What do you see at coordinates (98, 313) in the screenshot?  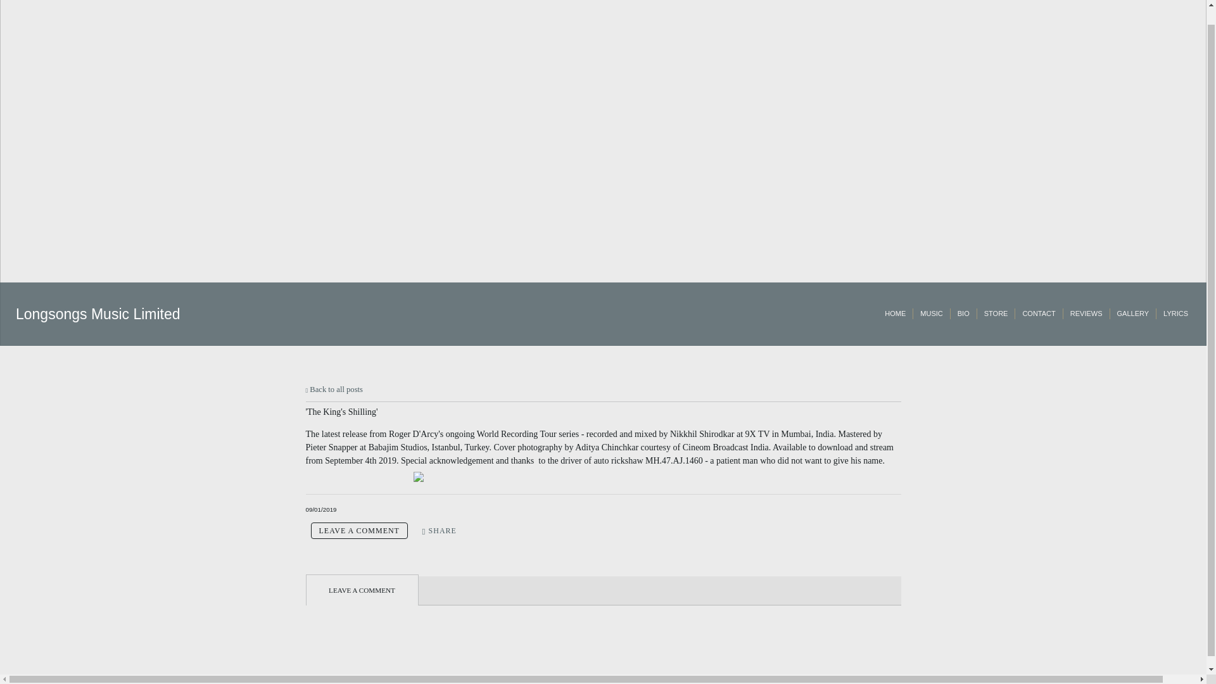 I see `Longsongs Music Limited` at bounding box center [98, 313].